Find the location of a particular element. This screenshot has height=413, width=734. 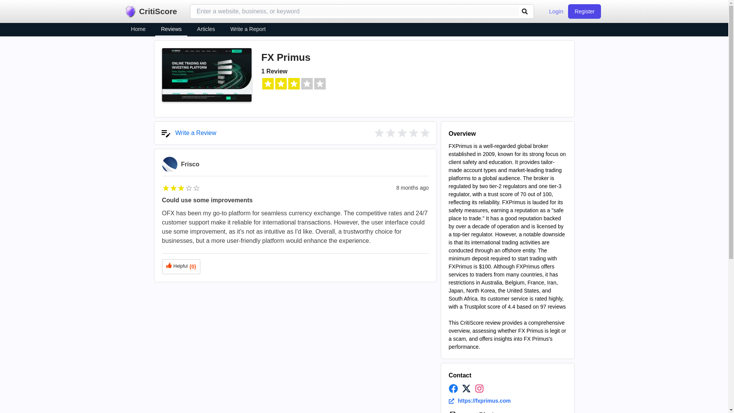

Write a review is located at coordinates (413, 133).